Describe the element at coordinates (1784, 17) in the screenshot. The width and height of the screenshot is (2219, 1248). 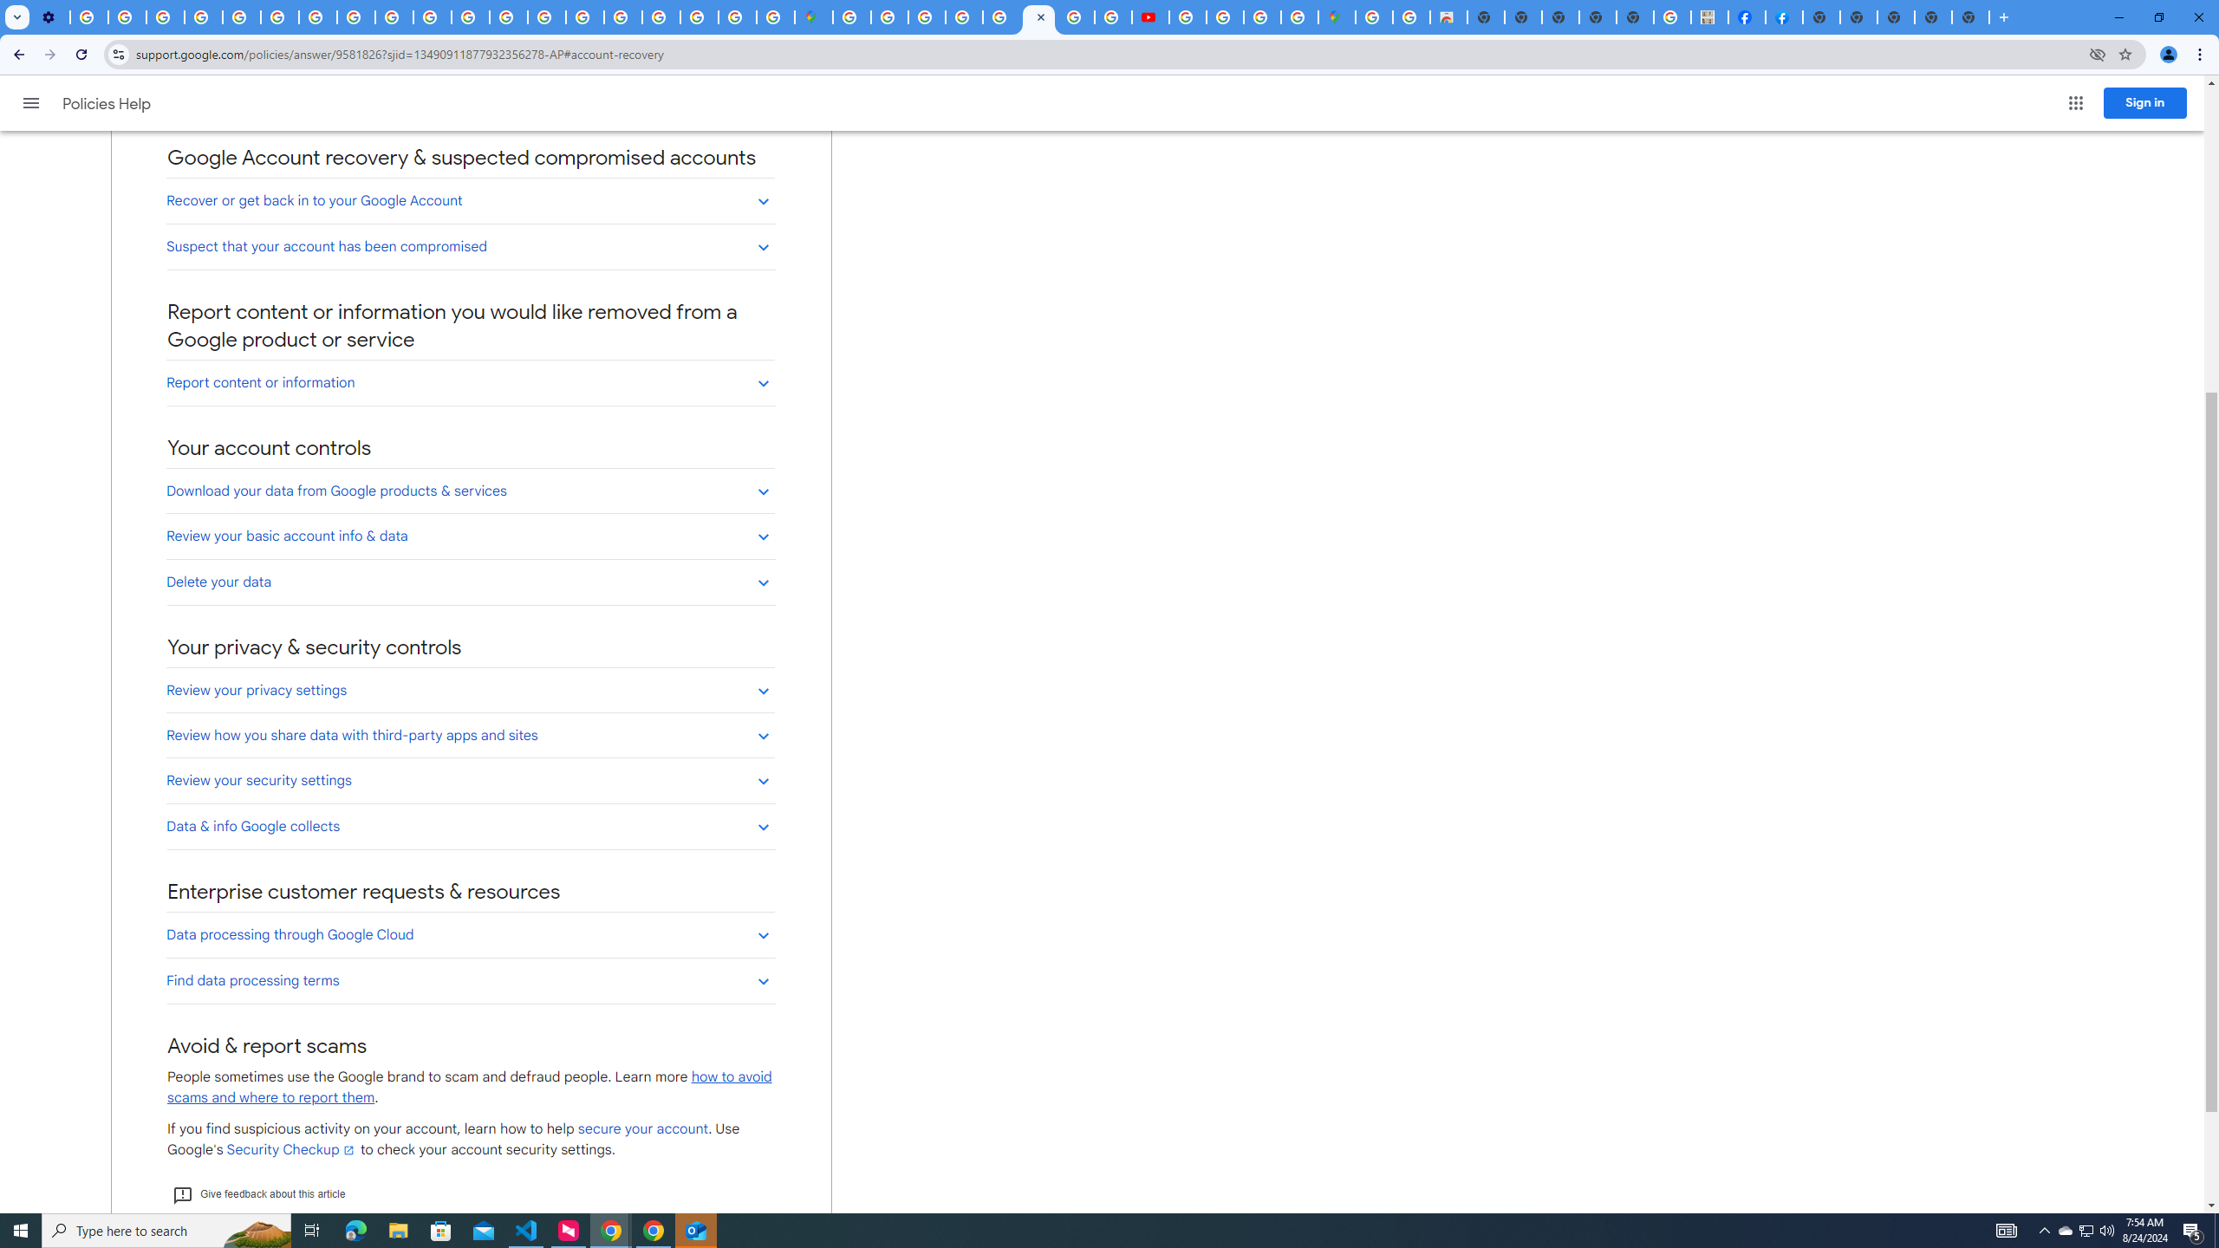
I see `Sign Up for Facebook` at that location.